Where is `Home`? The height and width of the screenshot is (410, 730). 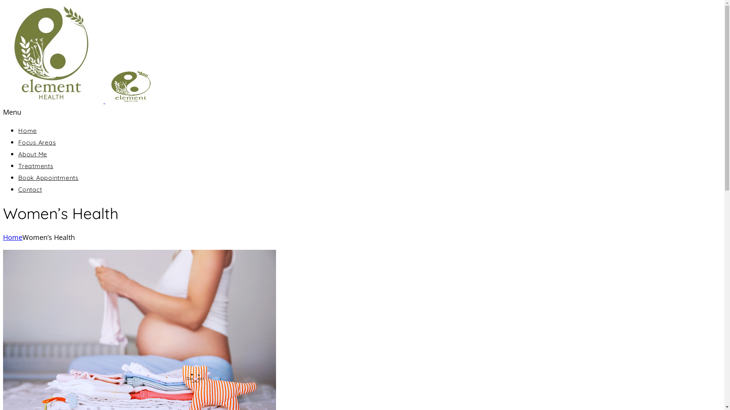
Home is located at coordinates (13, 237).